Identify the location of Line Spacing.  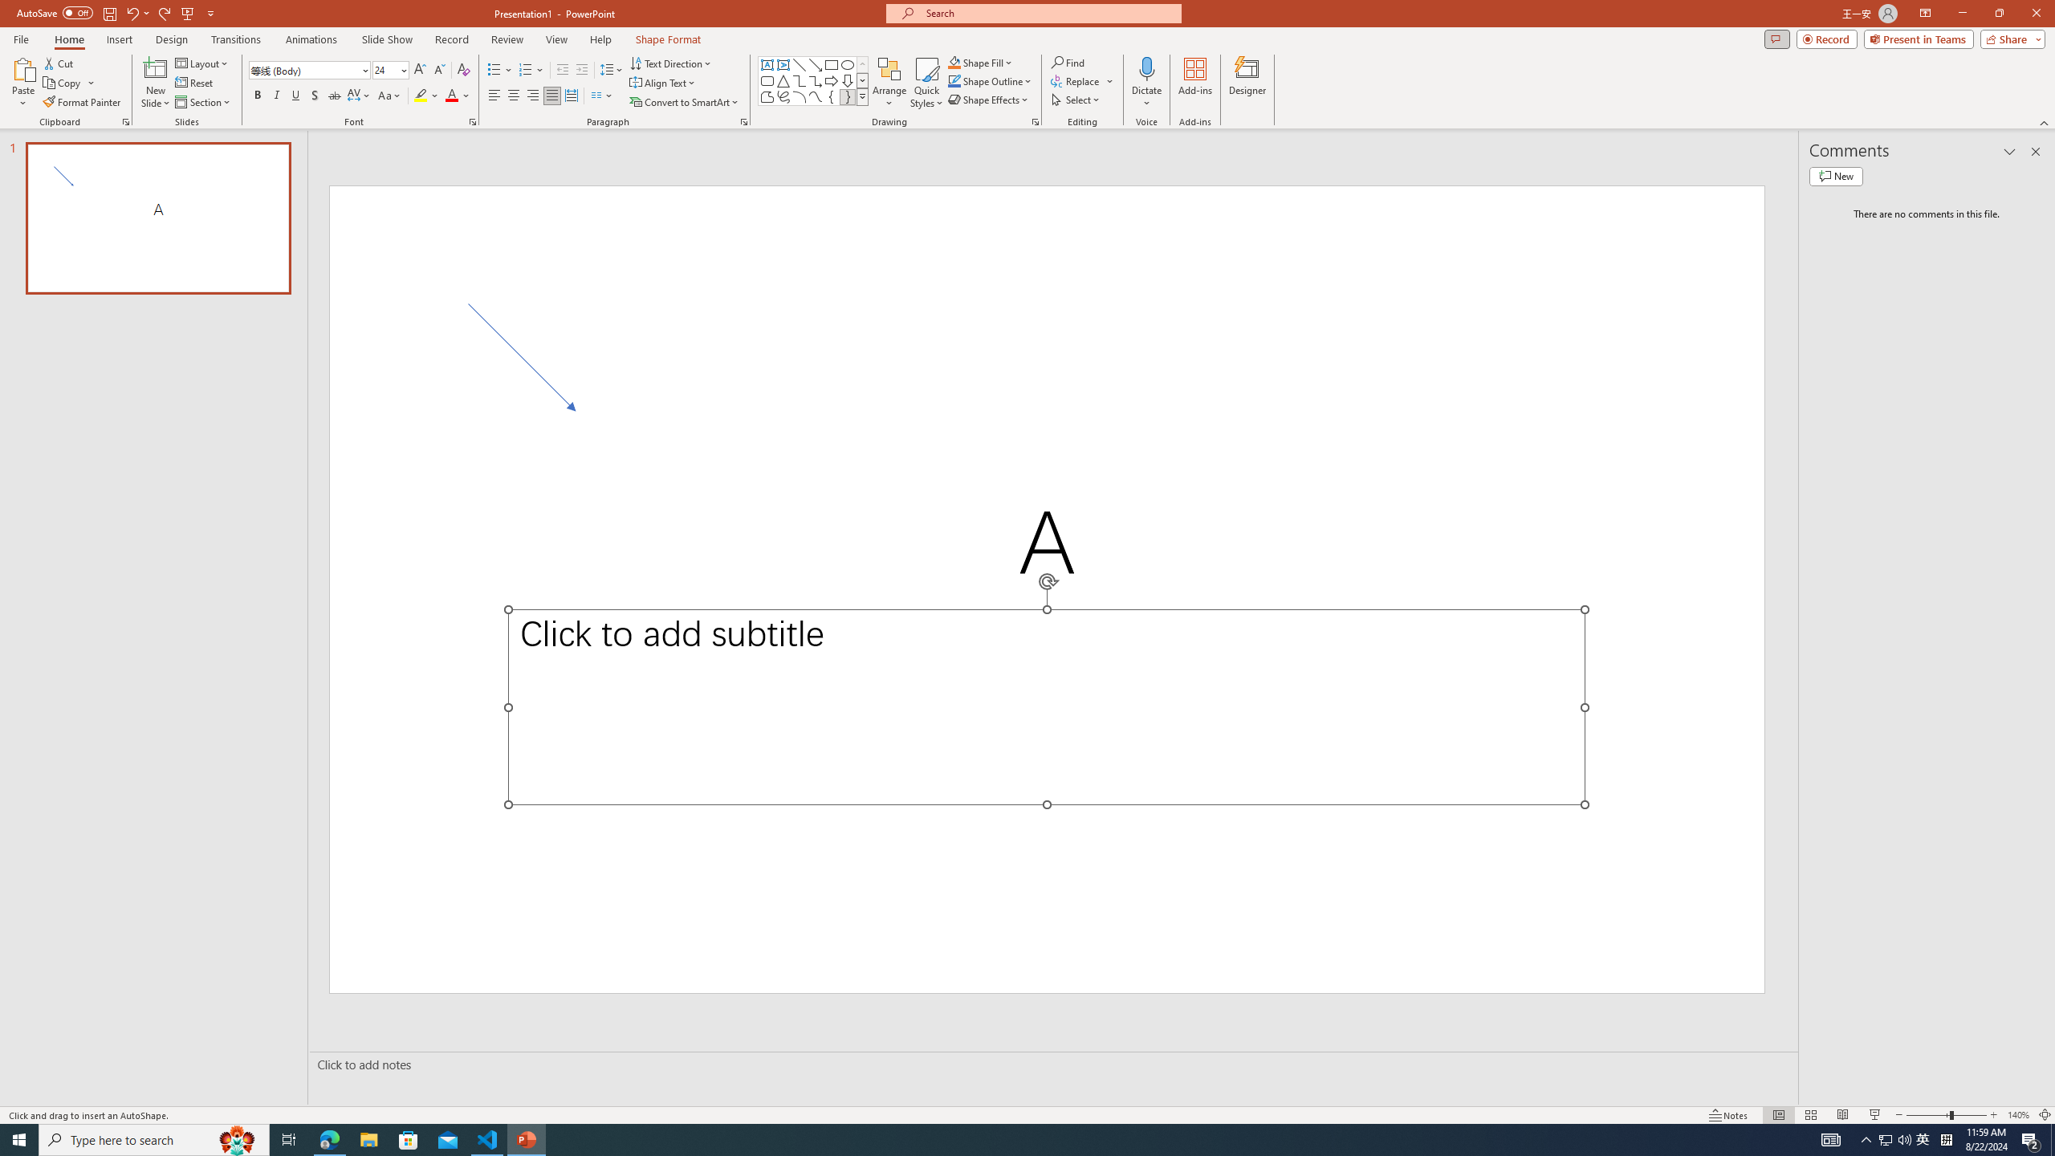
(612, 71).